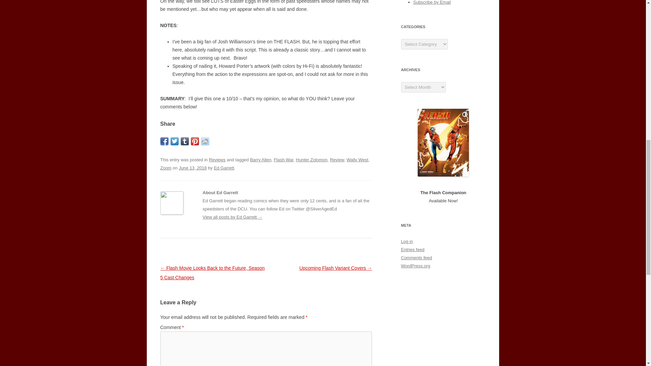 The image size is (651, 366). Describe the element at coordinates (357, 160) in the screenshot. I see `Wally West` at that location.